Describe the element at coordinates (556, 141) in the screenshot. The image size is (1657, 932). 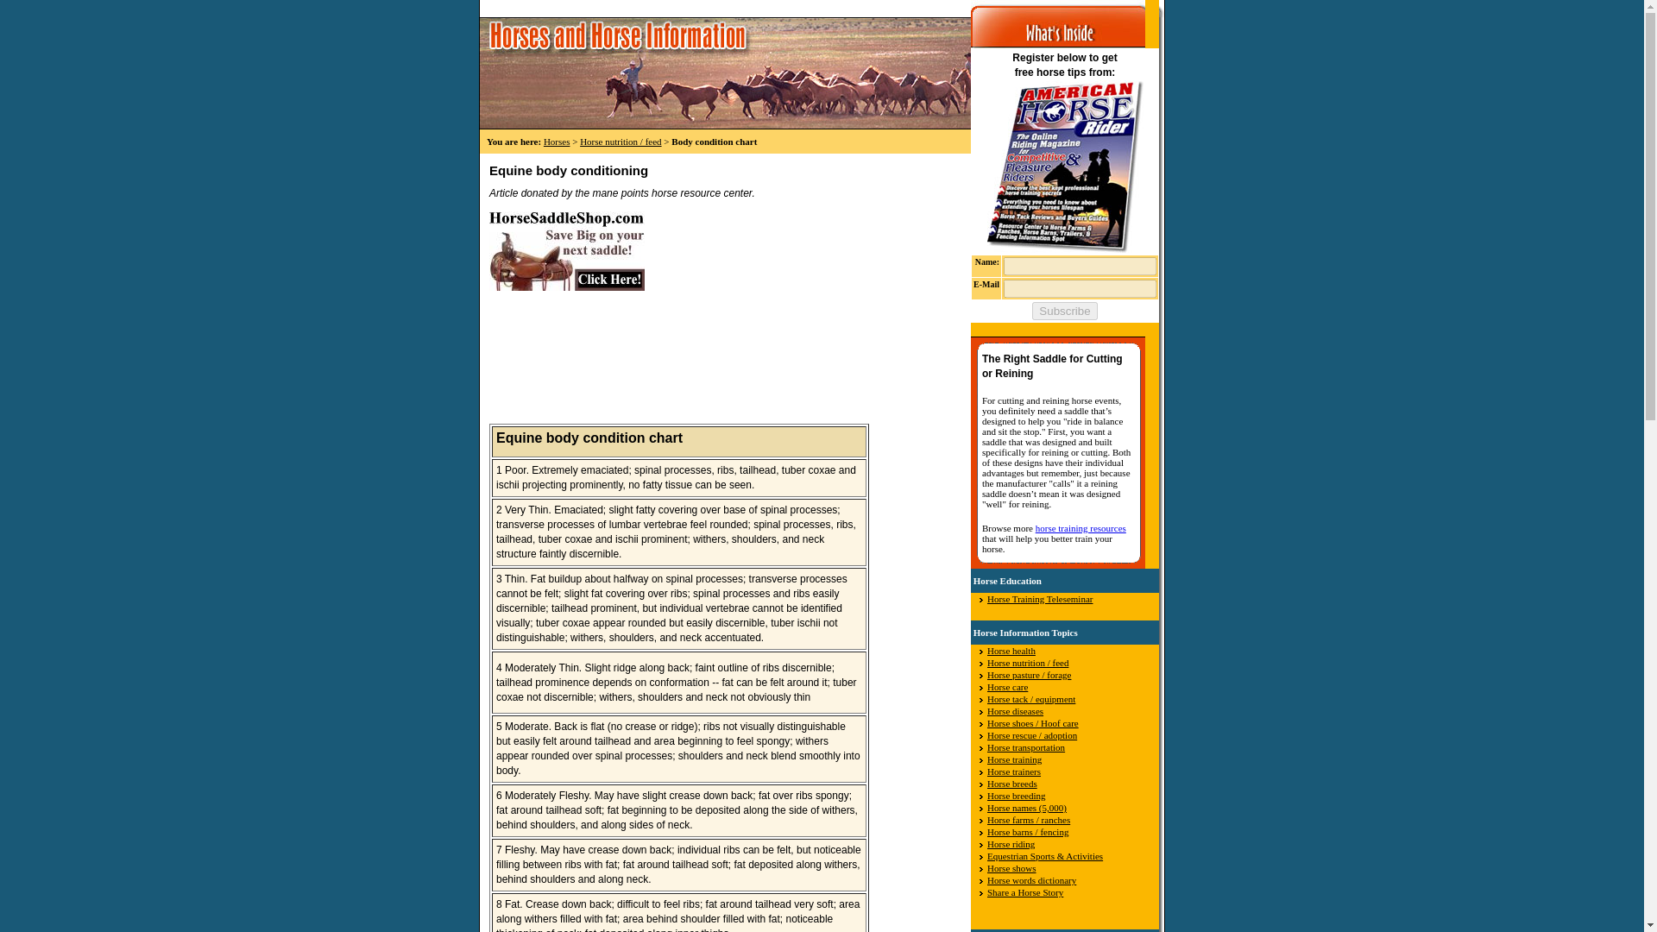
I see `Horses` at that location.